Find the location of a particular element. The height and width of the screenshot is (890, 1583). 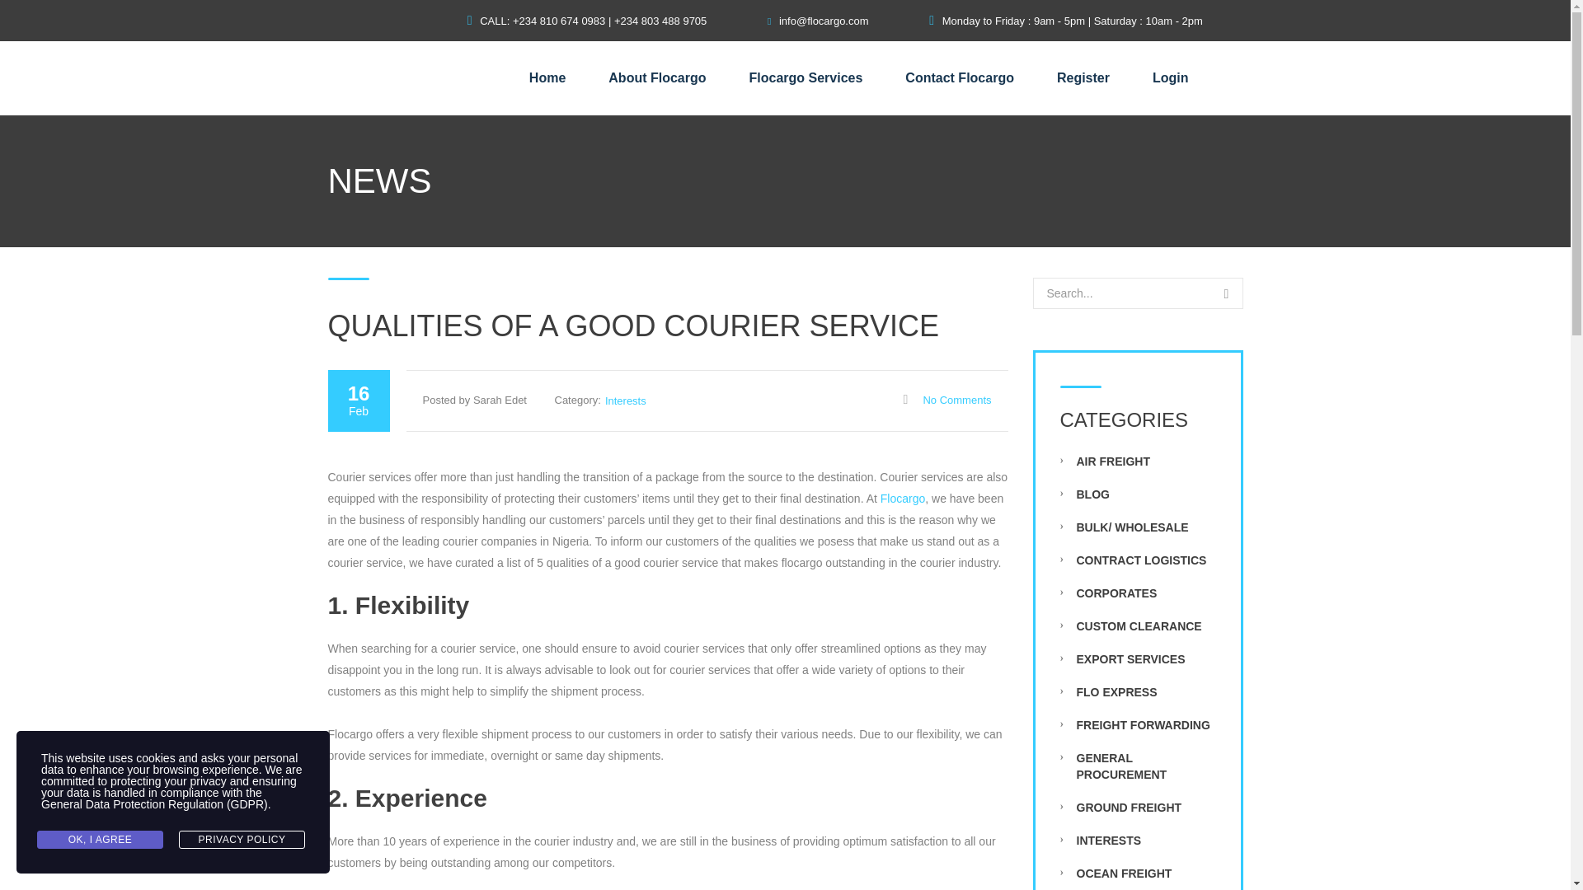

Flocargo Services is located at coordinates (806, 77).